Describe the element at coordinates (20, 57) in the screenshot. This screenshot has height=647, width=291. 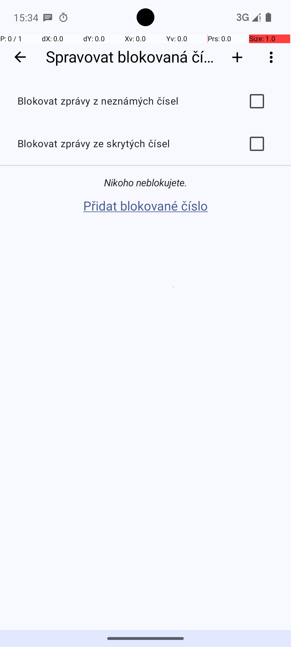
I see `Zpět` at that location.